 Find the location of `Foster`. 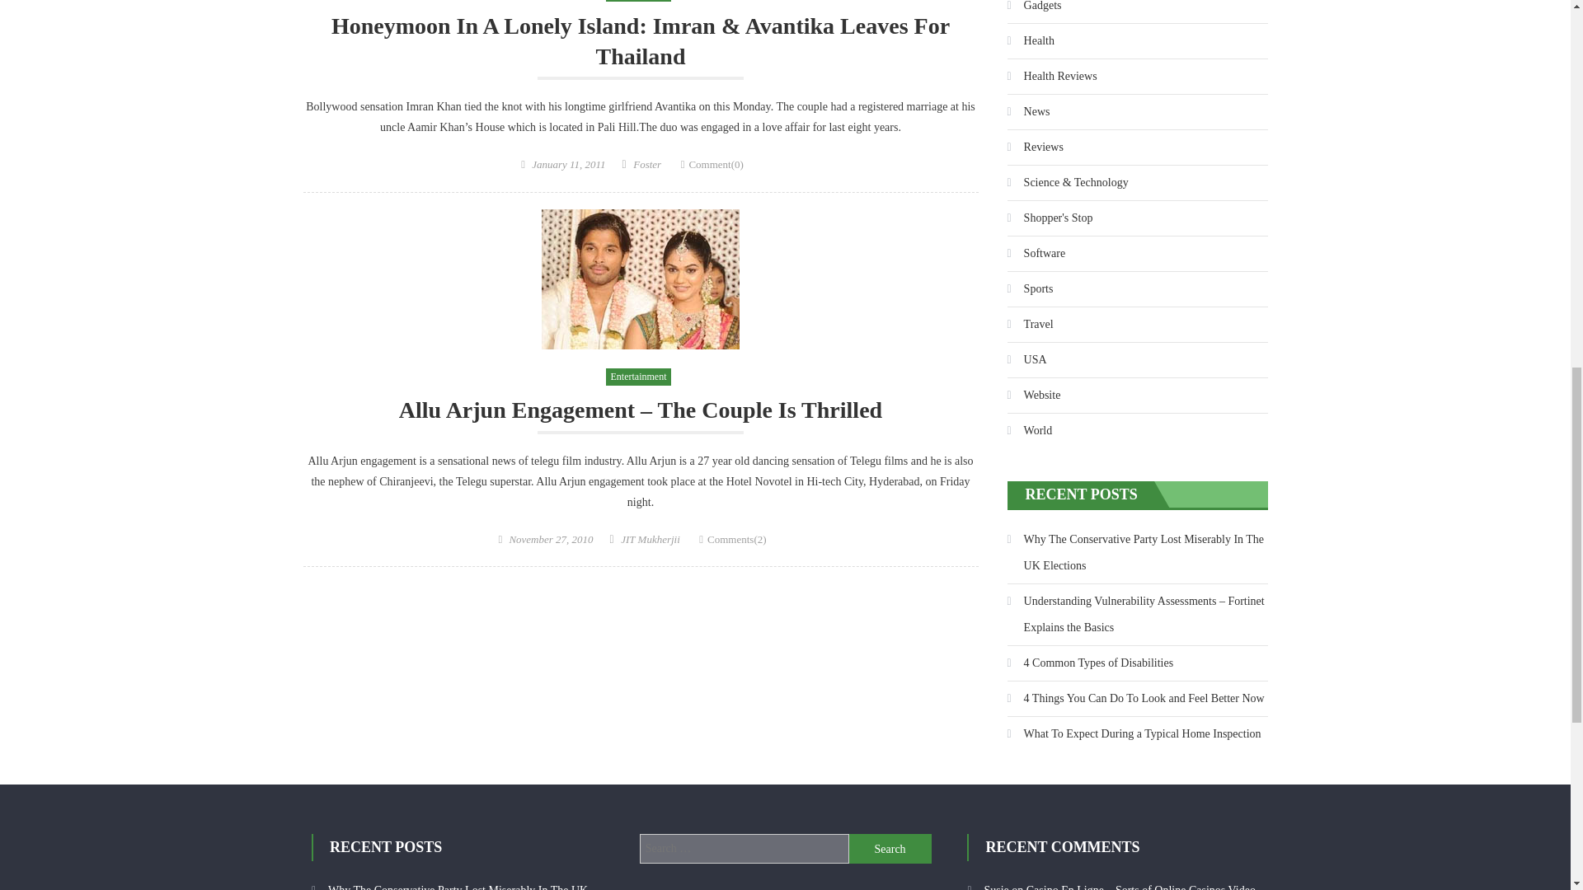

Foster is located at coordinates (647, 165).